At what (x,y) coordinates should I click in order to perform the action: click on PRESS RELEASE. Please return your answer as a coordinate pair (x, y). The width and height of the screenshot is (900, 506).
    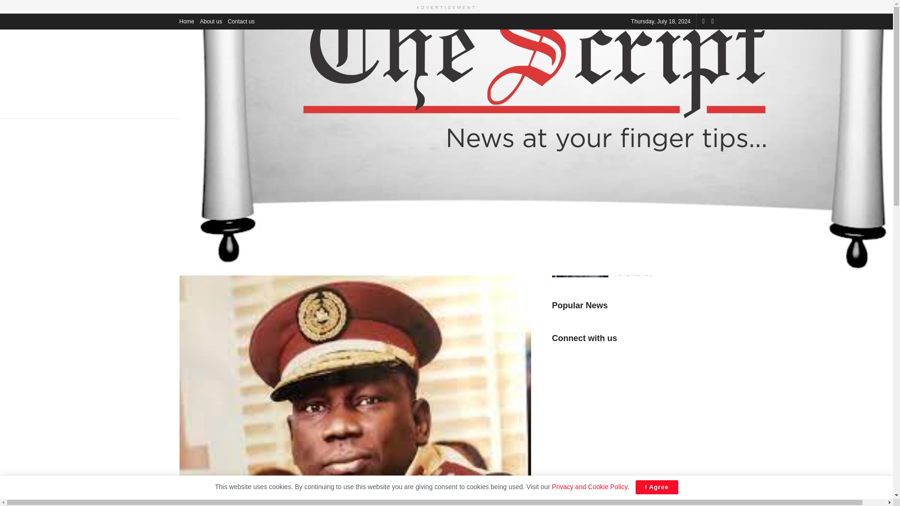
    Looking at the image, I should click on (354, 106).